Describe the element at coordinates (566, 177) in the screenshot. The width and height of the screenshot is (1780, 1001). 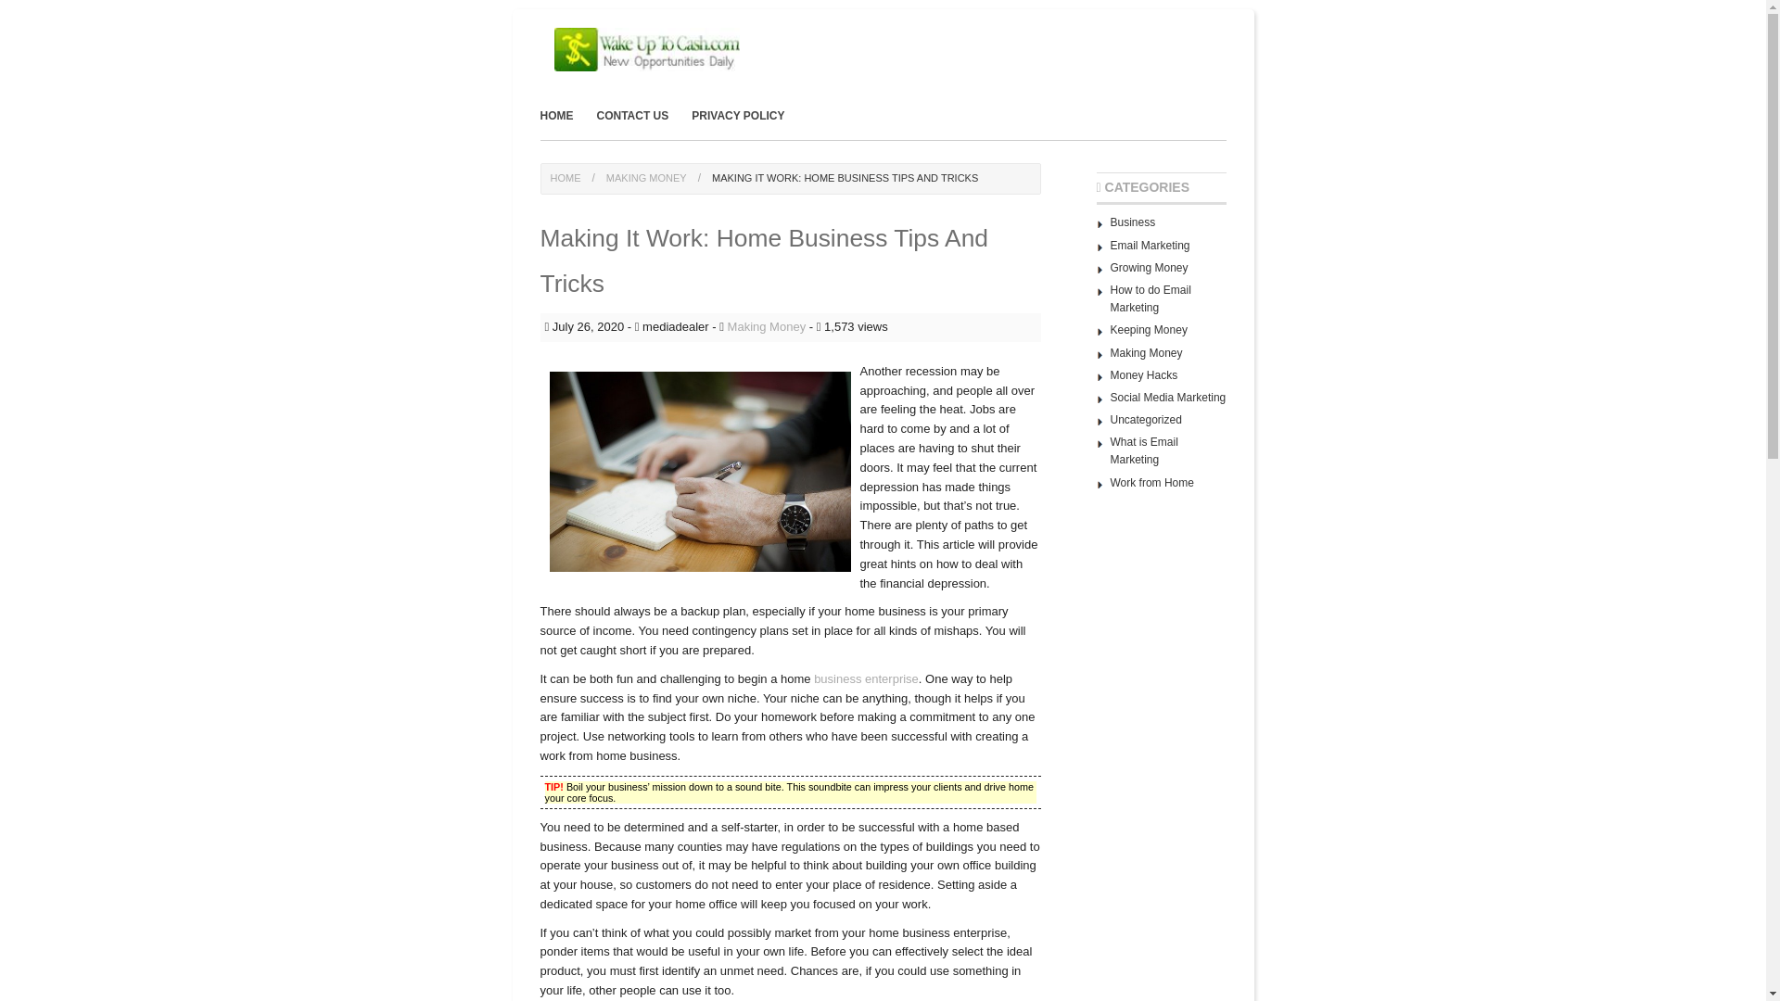
I see `HOME` at that location.